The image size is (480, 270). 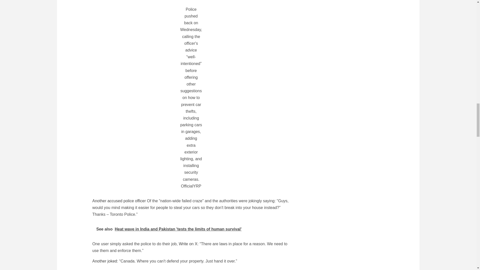 I want to click on Another accused police officer, so click(x=119, y=201).